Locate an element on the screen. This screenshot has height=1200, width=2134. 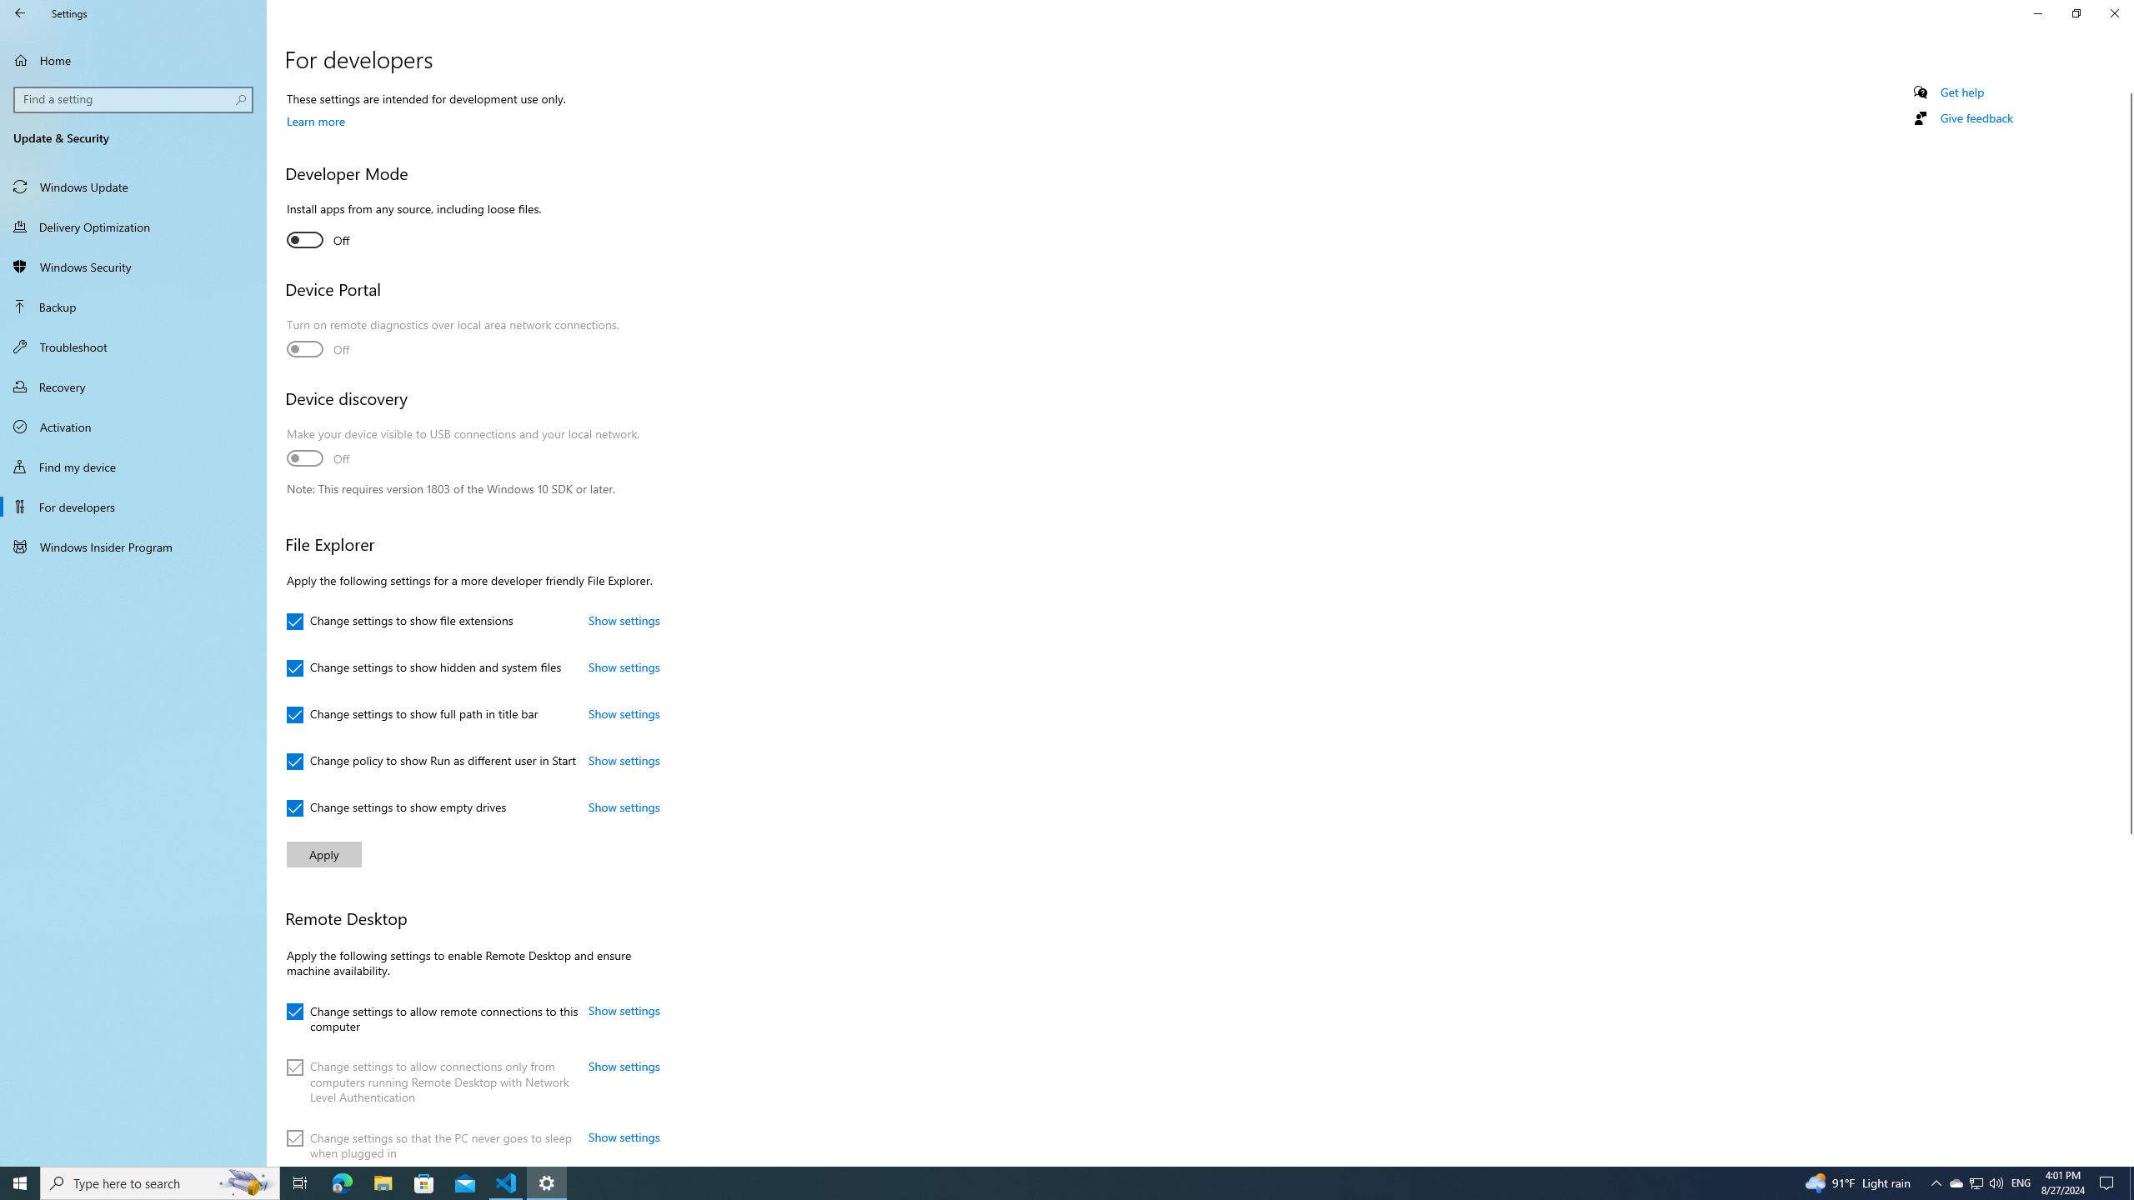
Show settings: Change settings to show empty drives is located at coordinates (624, 807).